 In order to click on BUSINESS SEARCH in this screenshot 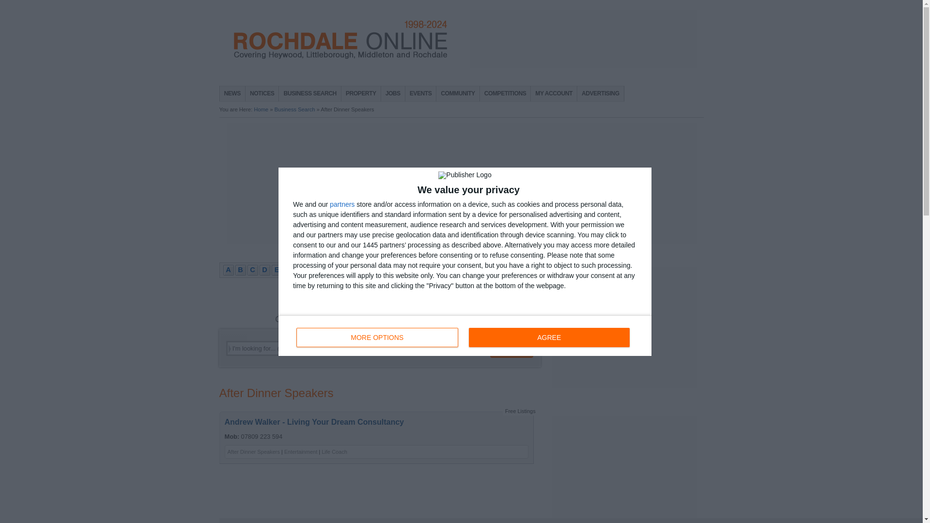, I will do `click(310, 94)`.